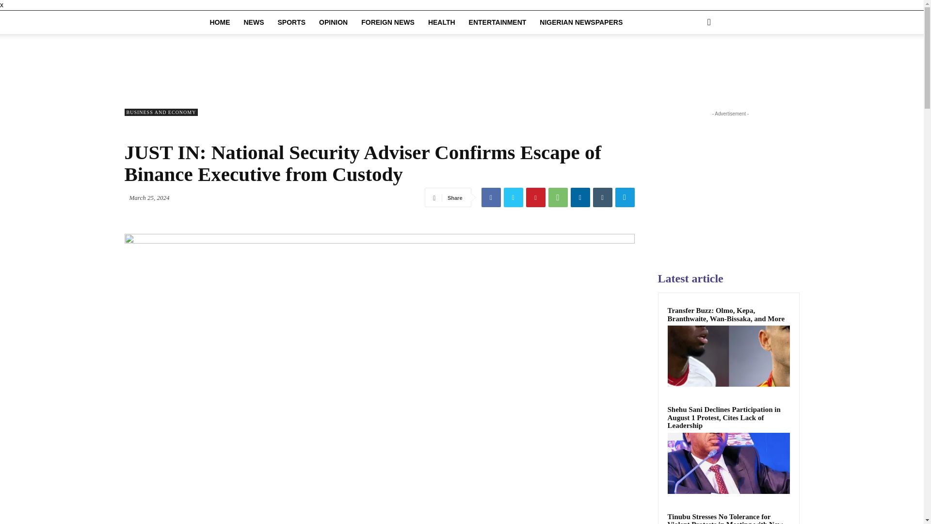 This screenshot has width=931, height=524. Describe the element at coordinates (333, 22) in the screenshot. I see `OPINION` at that location.